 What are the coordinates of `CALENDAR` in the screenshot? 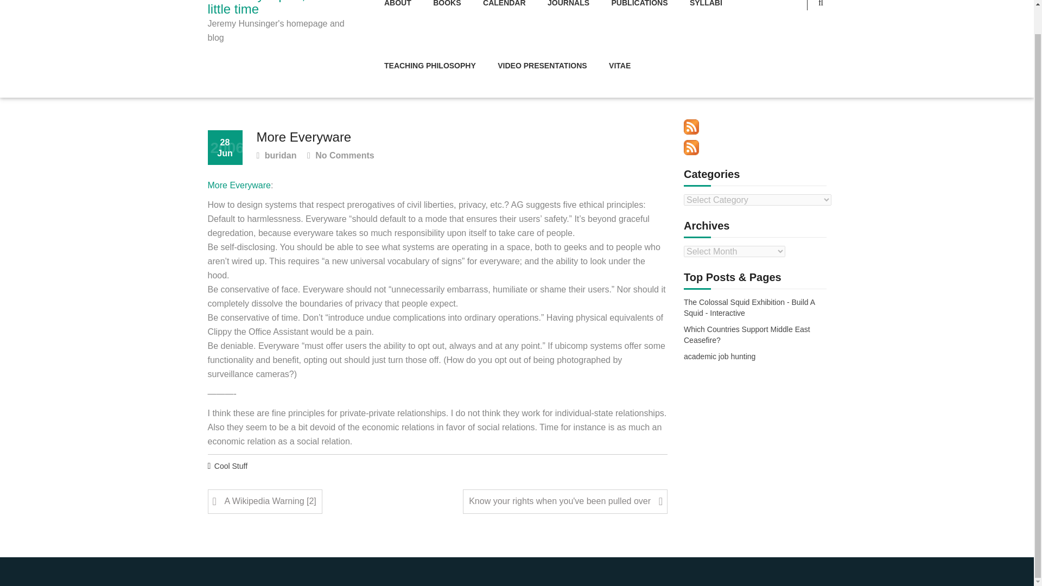 It's located at (504, 17).